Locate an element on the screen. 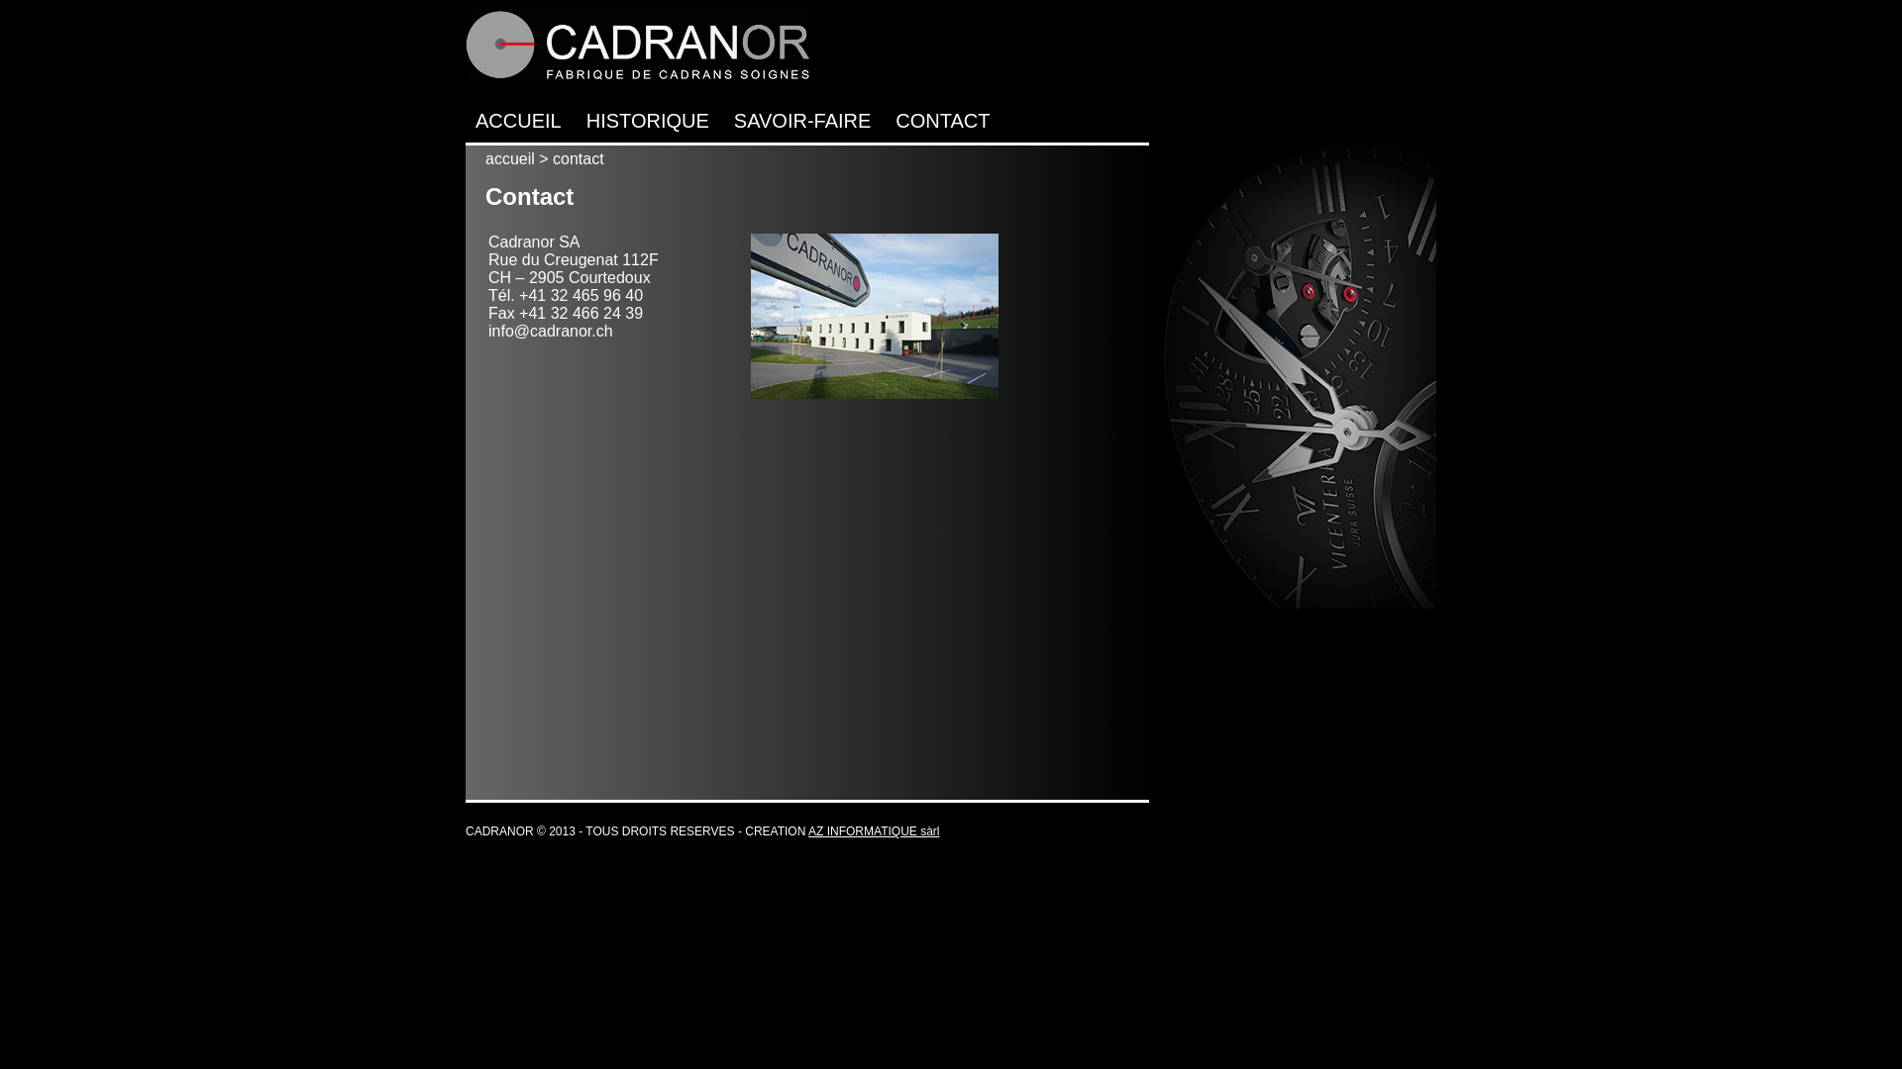 This screenshot has width=1902, height=1069. accueil is located at coordinates (509, 158).